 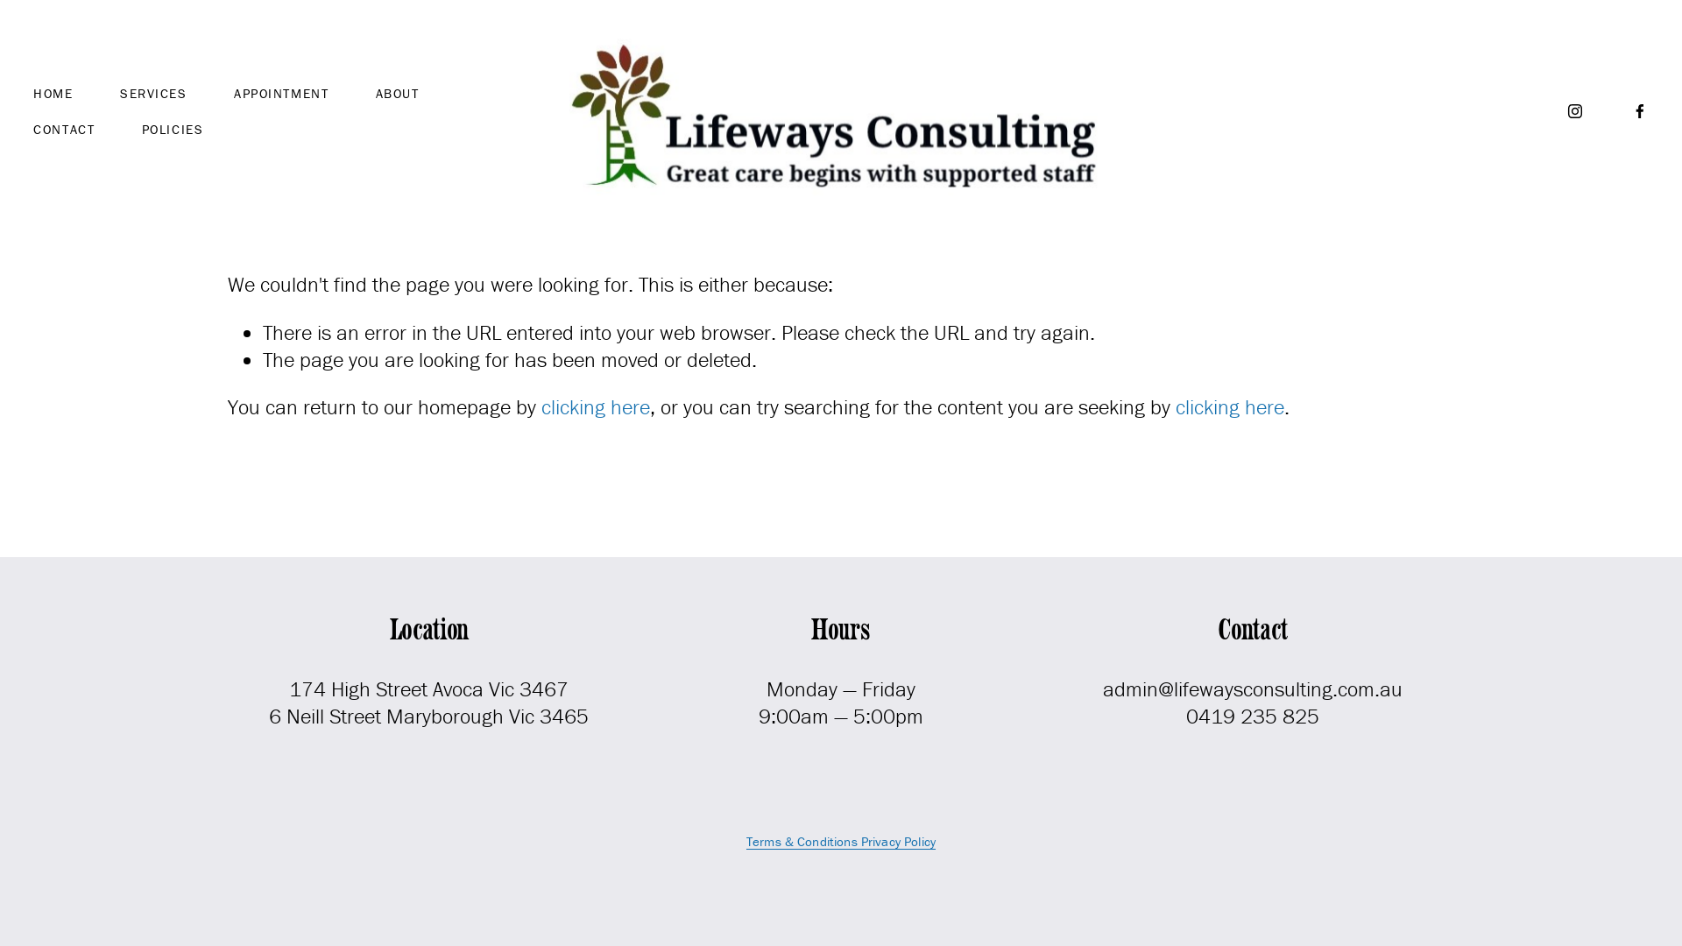 I want to click on POLICIES, so click(x=173, y=130).